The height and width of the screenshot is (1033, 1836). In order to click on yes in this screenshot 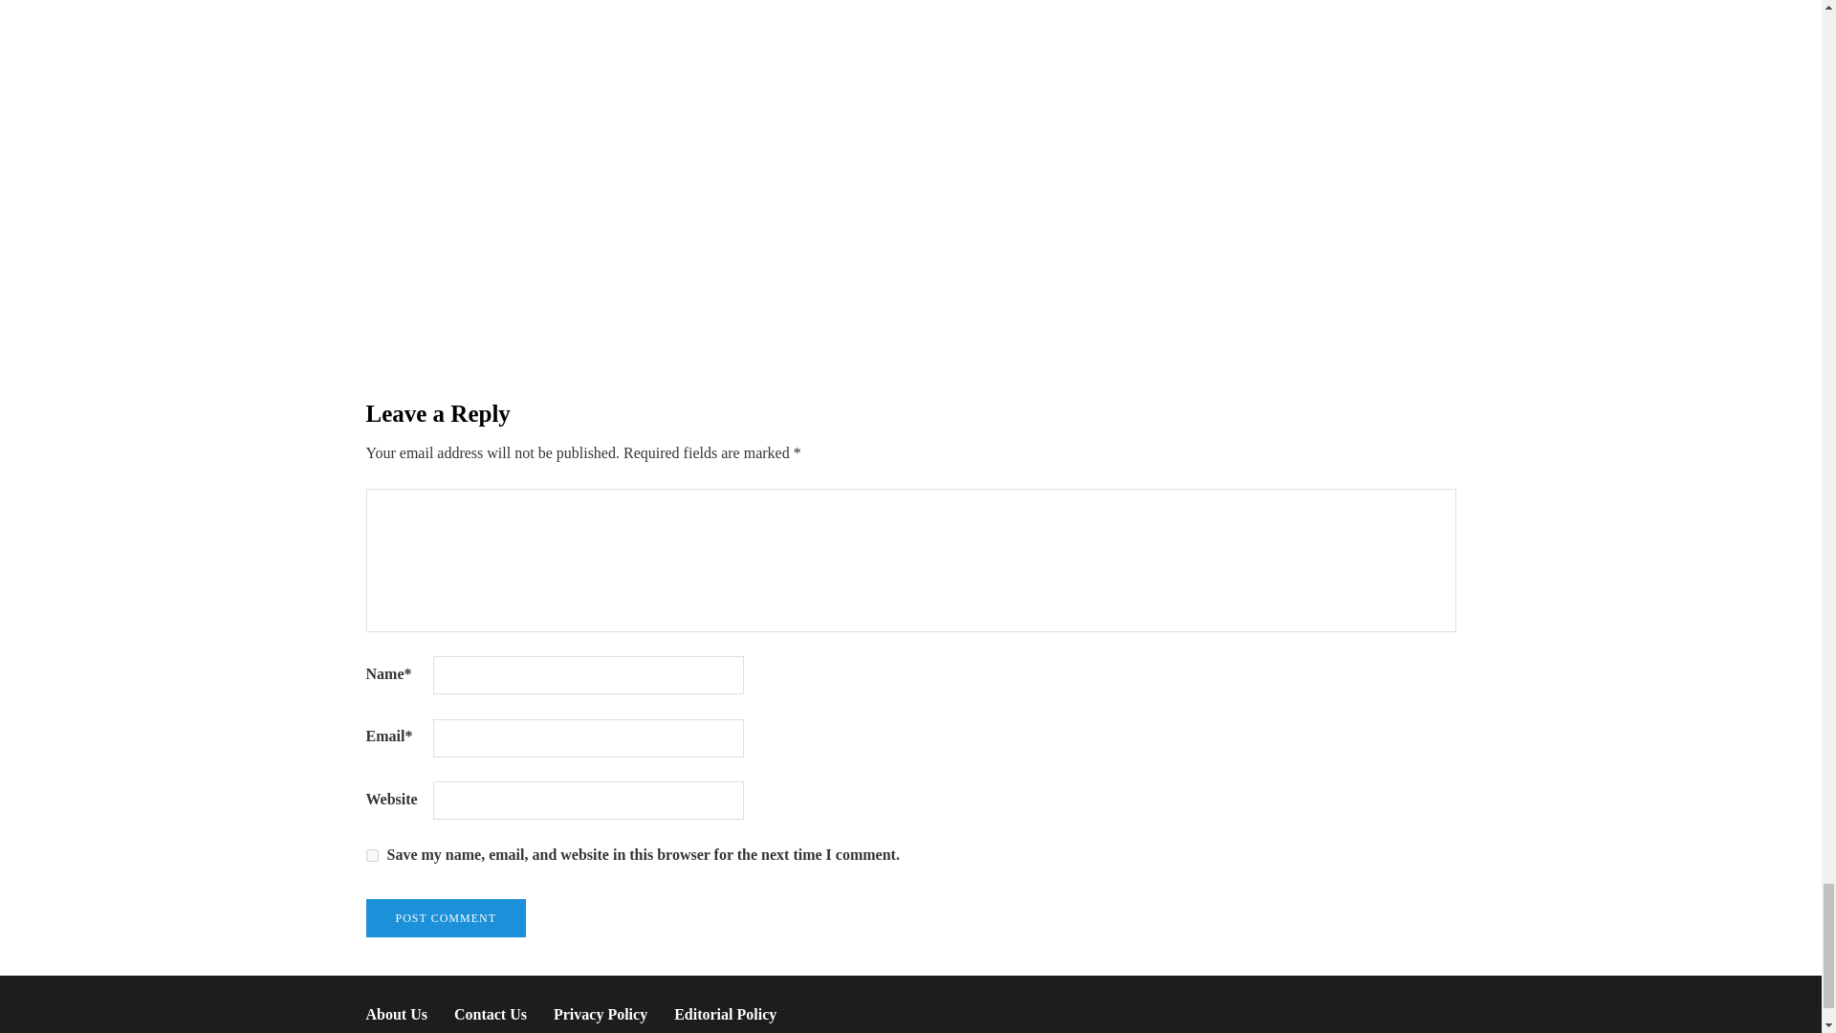, I will do `click(371, 855)`.